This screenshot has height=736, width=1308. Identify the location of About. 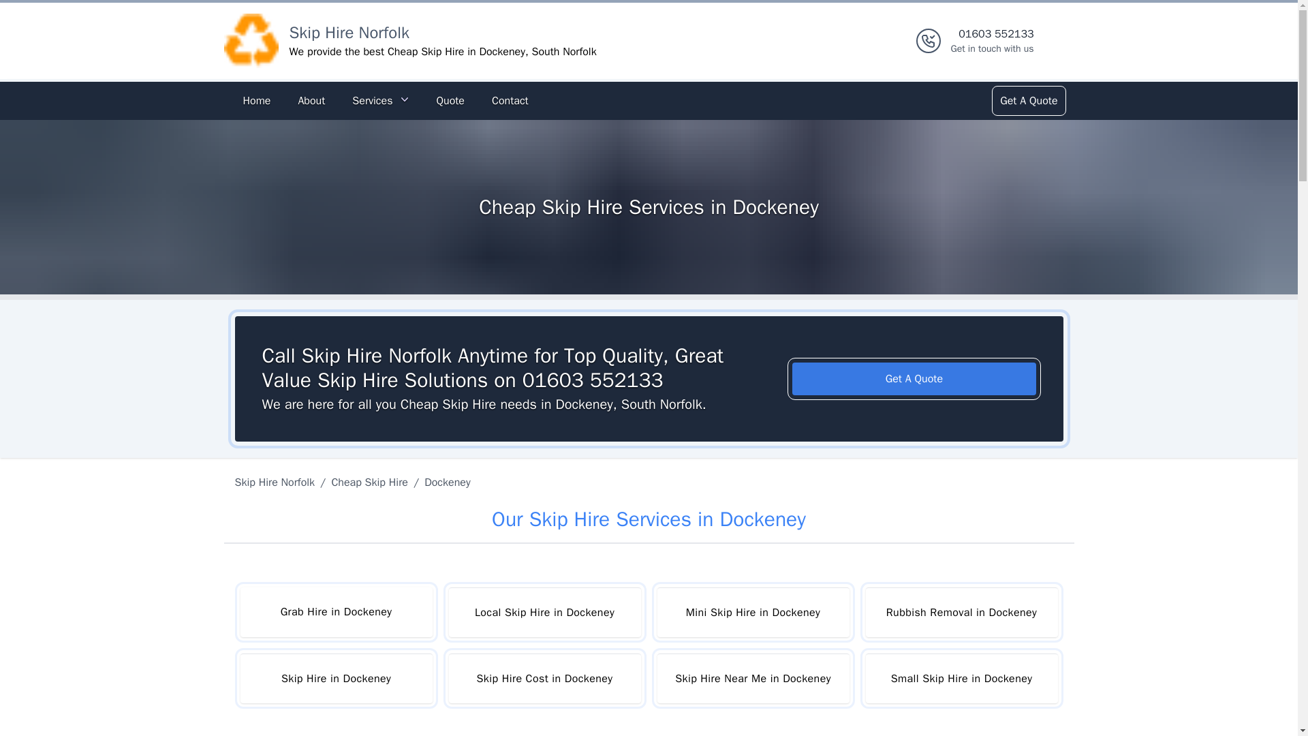
(311, 101).